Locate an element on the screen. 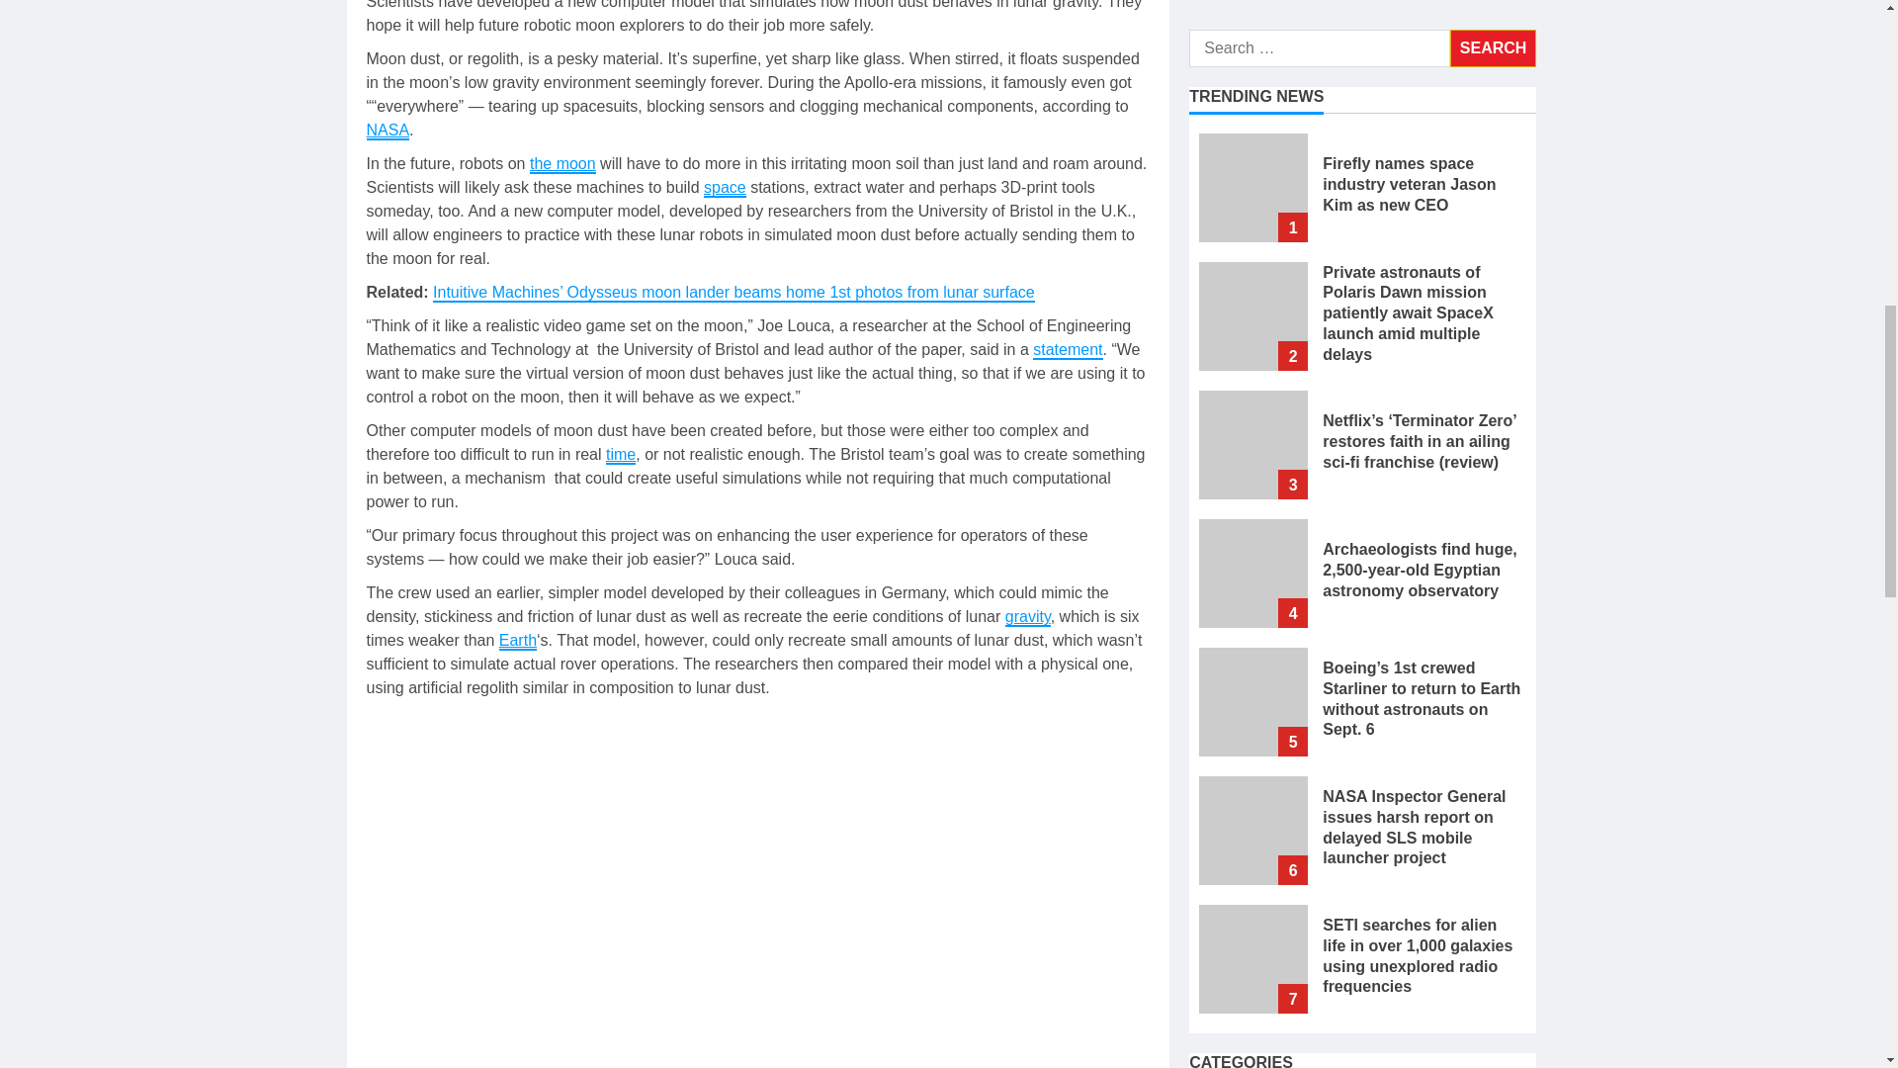 The height and width of the screenshot is (1068, 1898). the moon is located at coordinates (561, 164).